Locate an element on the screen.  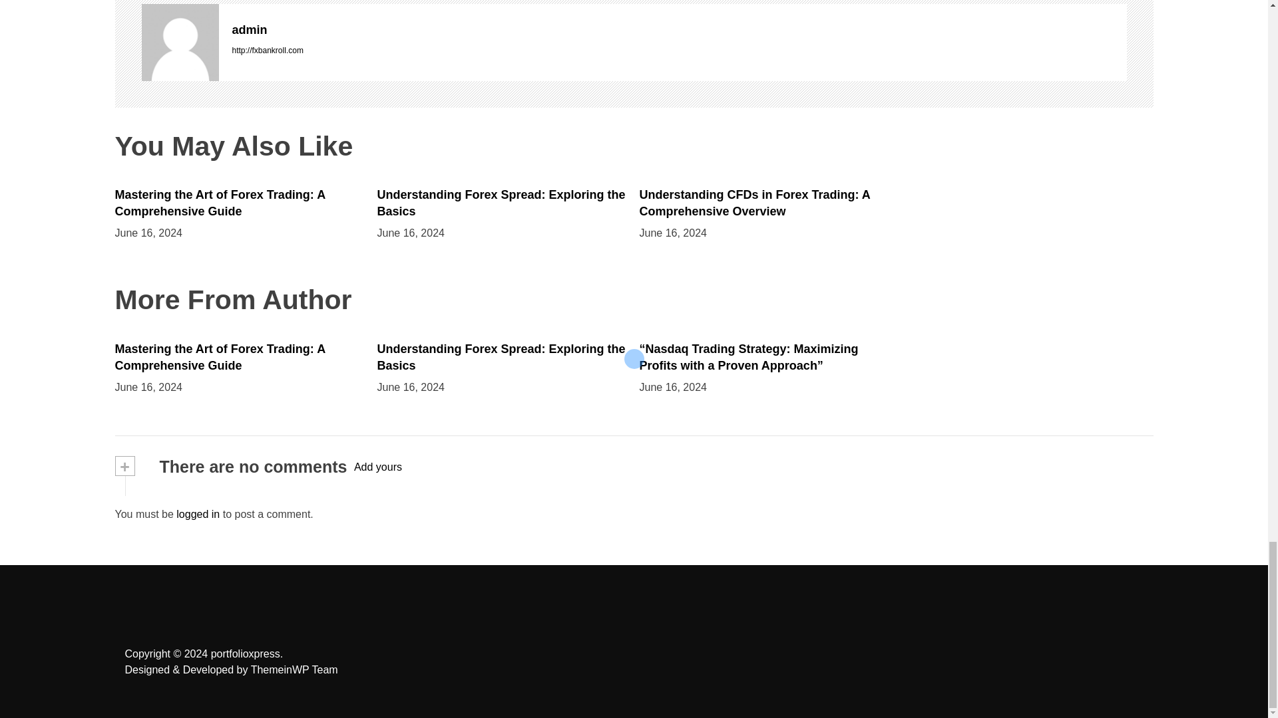
Understanding Forex Spread: Exploring the Basics is located at coordinates (501, 203).